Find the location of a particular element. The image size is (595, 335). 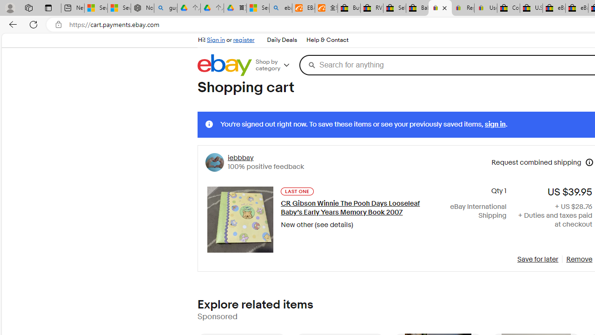

Consumer Health Data Privacy Policy - eBay Inc. is located at coordinates (509, 8).